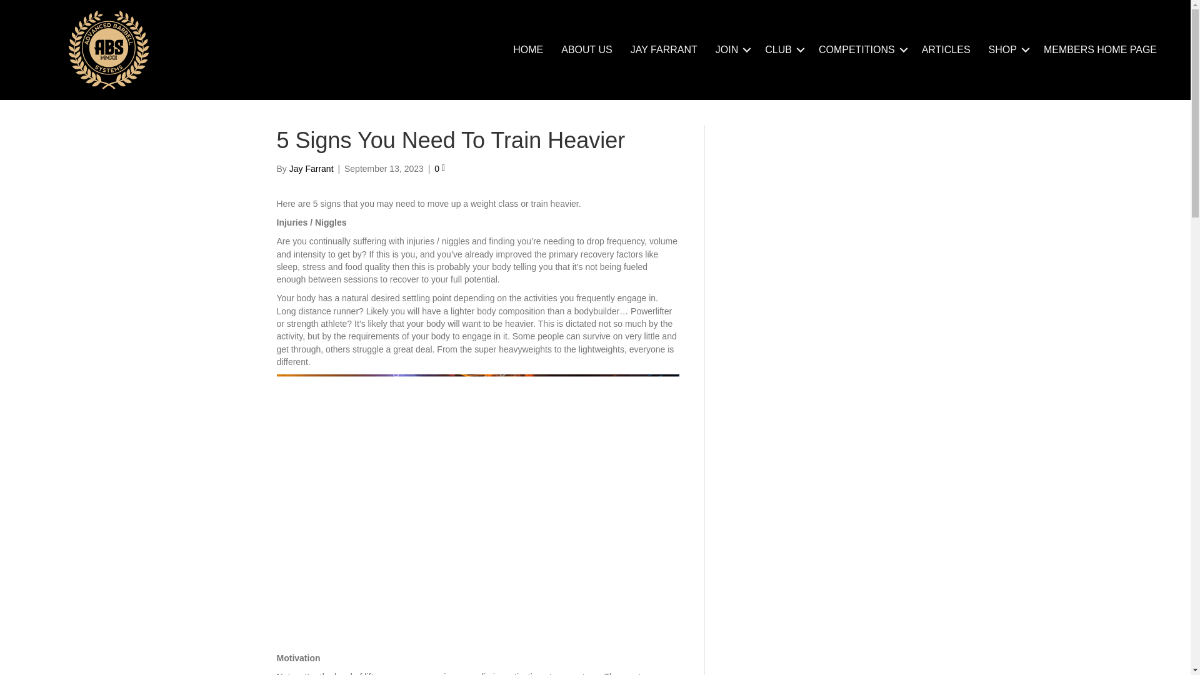 This screenshot has height=675, width=1200. What do you see at coordinates (1007, 49) in the screenshot?
I see `SHOP` at bounding box center [1007, 49].